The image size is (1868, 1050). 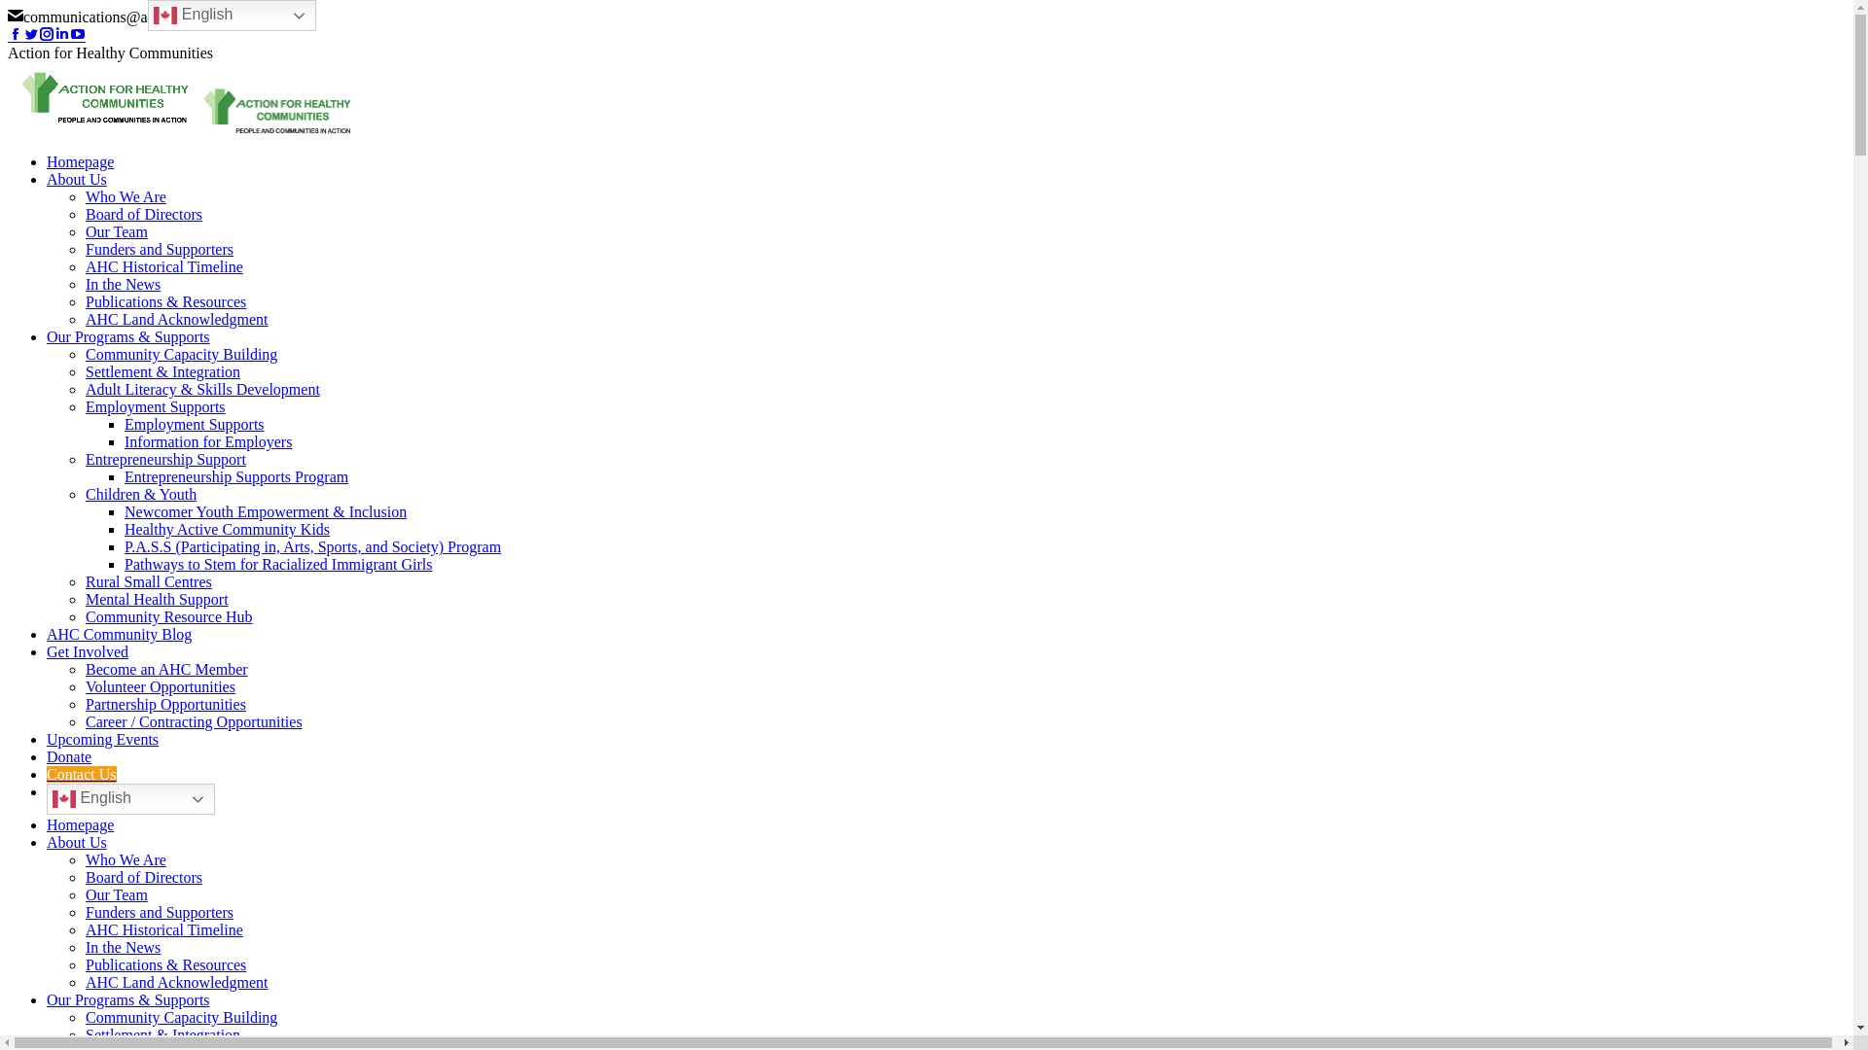 What do you see at coordinates (202, 389) in the screenshot?
I see `Adult Literacy & Skills Development` at bounding box center [202, 389].